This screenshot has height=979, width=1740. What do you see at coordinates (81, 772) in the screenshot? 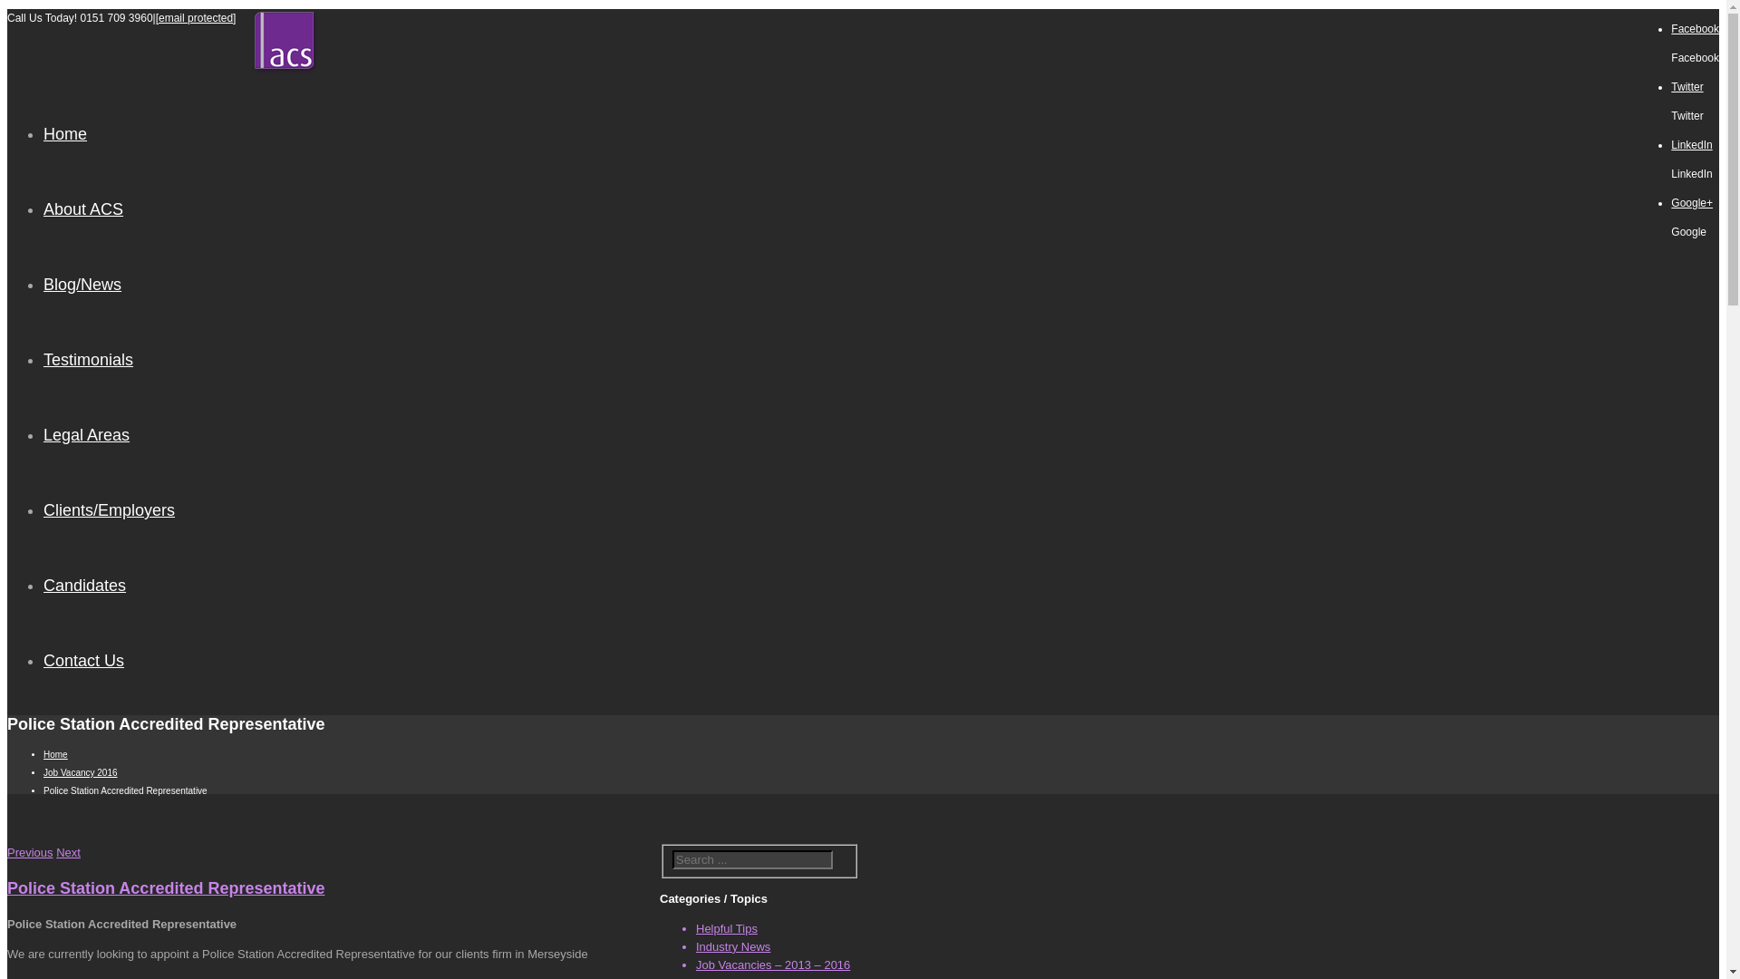
I see `Job Vacancy 2016` at bounding box center [81, 772].